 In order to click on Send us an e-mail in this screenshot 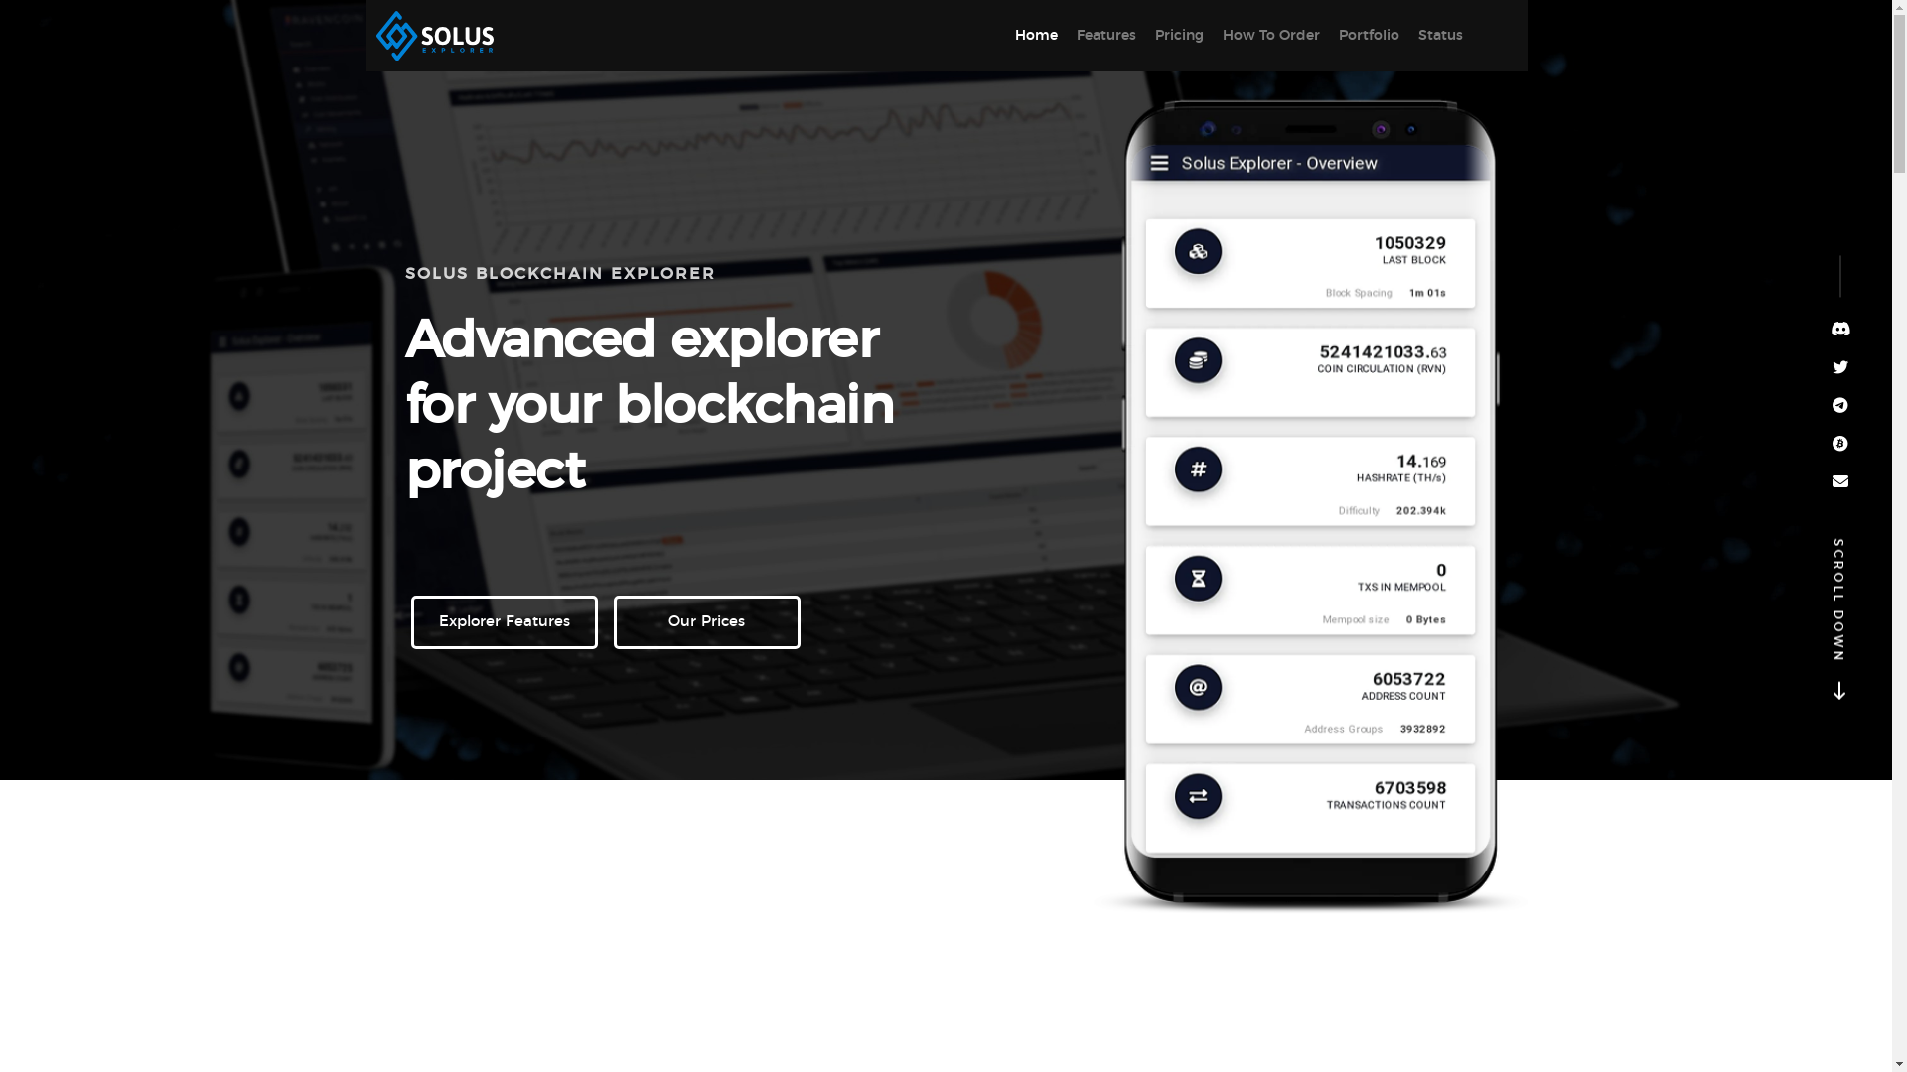, I will do `click(1840, 480)`.